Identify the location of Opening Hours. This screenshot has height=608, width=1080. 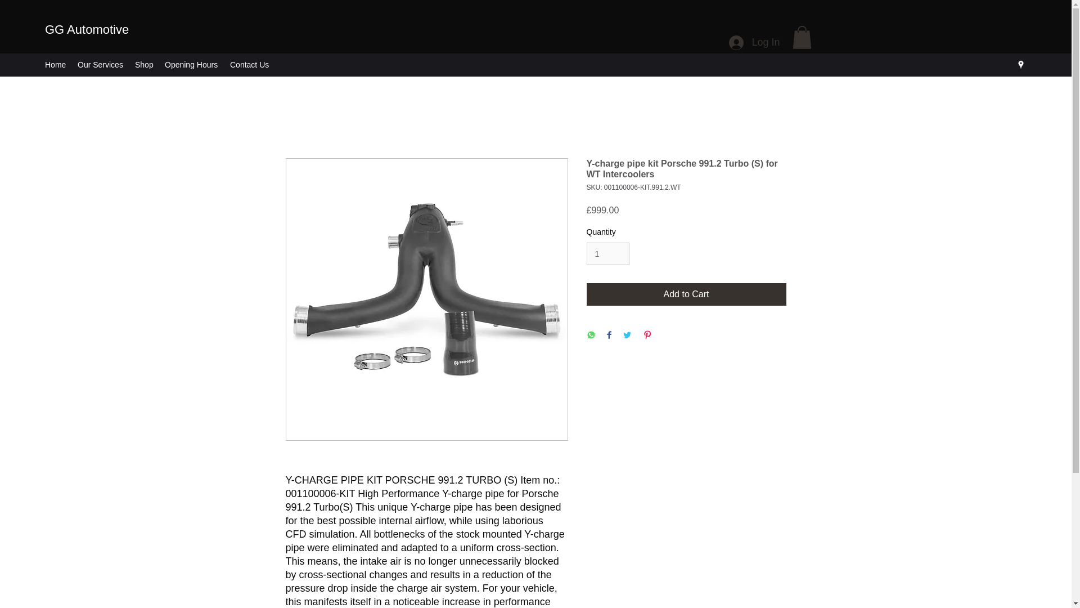
(191, 64).